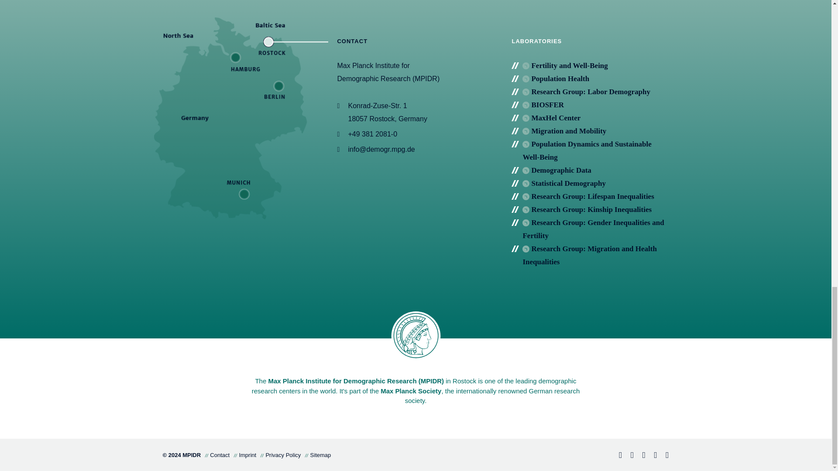 The width and height of the screenshot is (838, 471). What do you see at coordinates (616, 456) in the screenshot?
I see `Facebook` at bounding box center [616, 456].